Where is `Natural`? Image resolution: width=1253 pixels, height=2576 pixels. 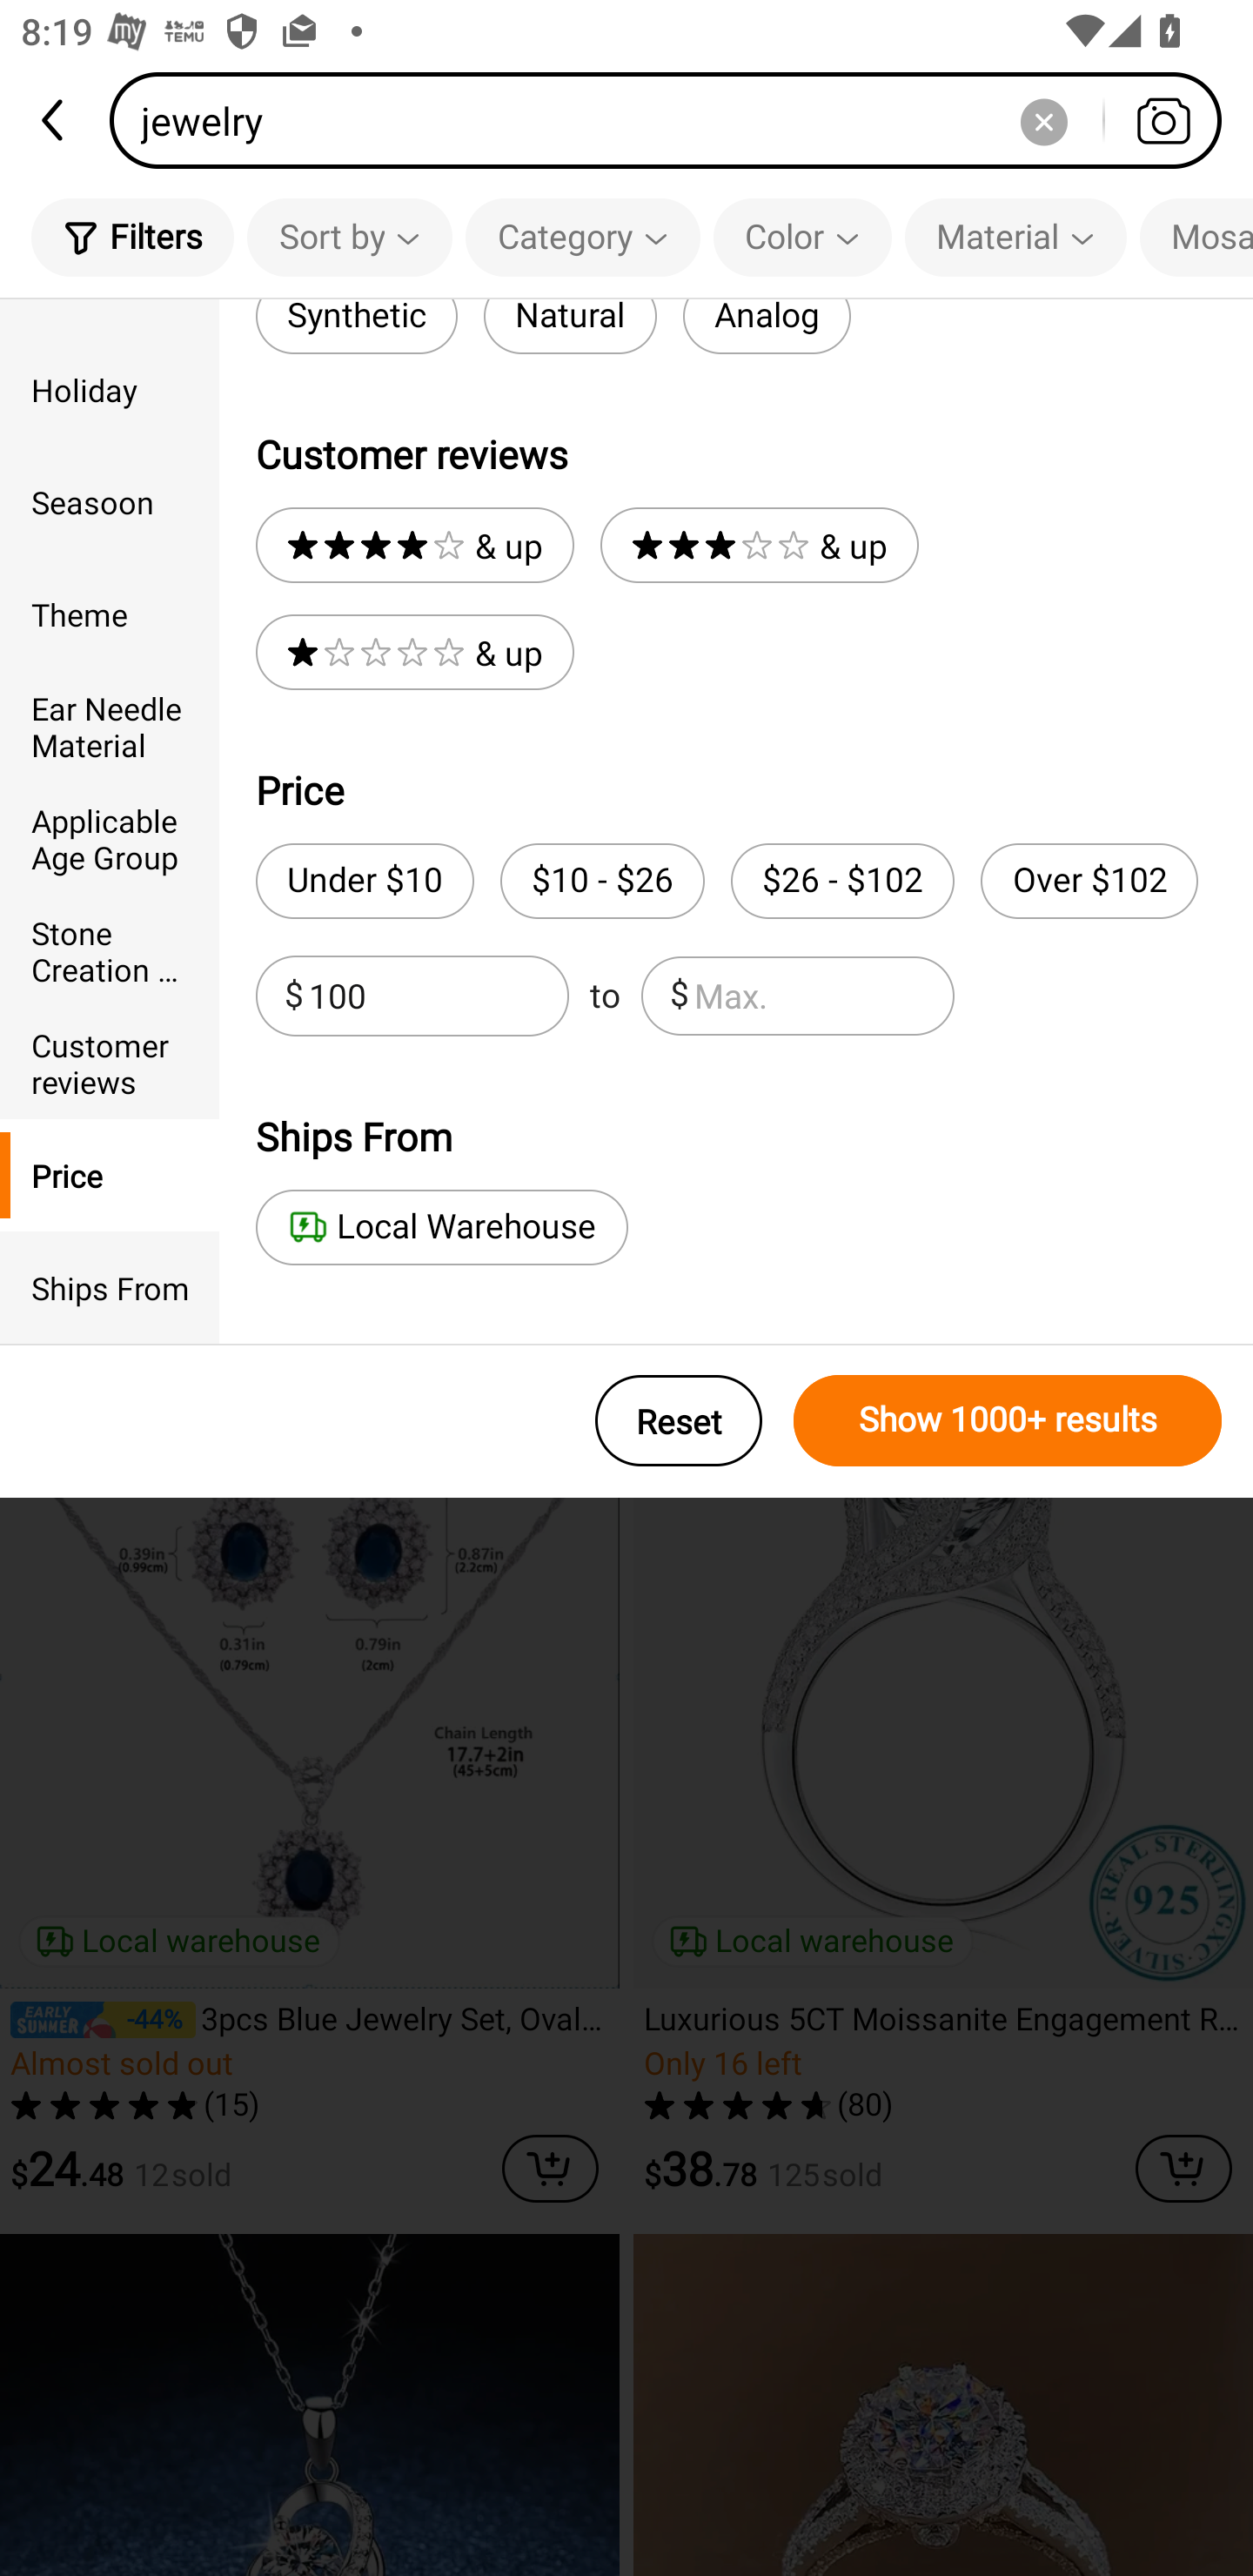 Natural is located at coordinates (569, 327).